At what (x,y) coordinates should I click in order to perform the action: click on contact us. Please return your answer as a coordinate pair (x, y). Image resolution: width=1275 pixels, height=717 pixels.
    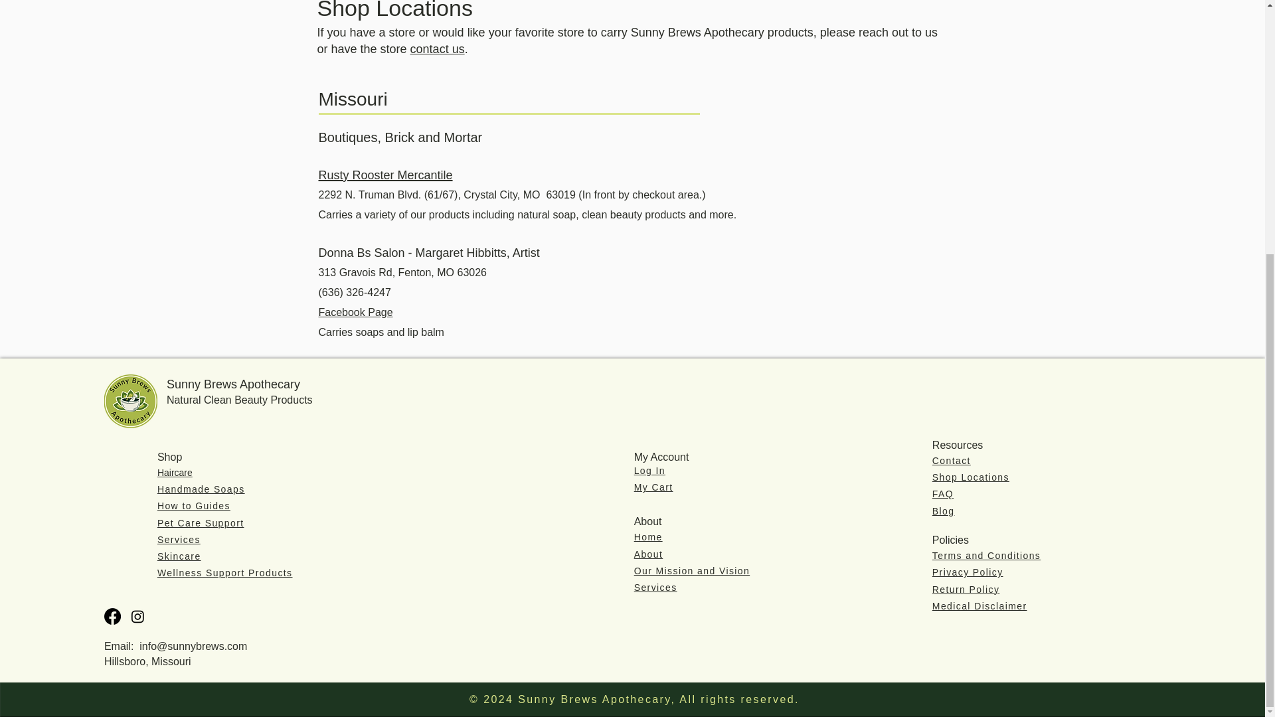
    Looking at the image, I should click on (438, 49).